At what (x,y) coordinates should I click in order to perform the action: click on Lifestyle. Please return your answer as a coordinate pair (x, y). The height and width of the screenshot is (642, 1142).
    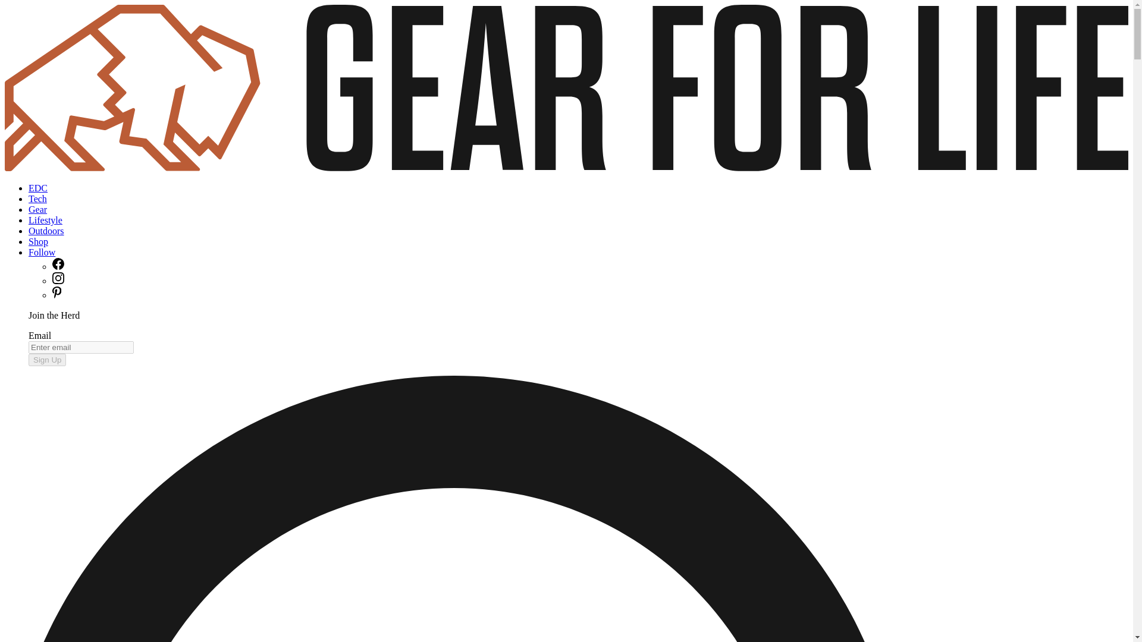
    Looking at the image, I should click on (45, 220).